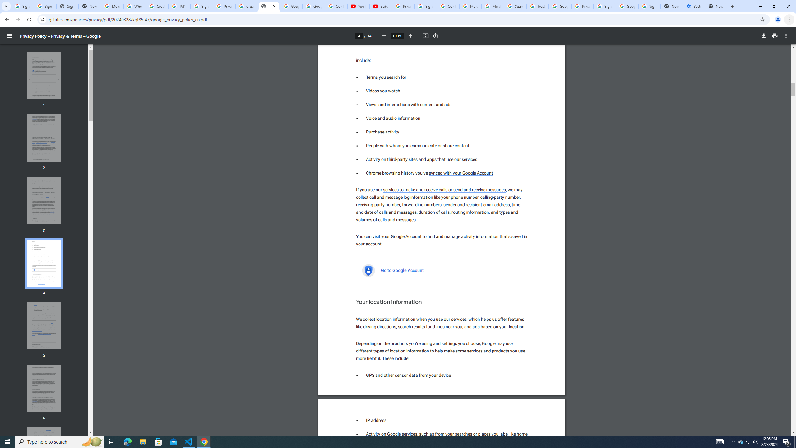 Image resolution: width=796 pixels, height=448 pixels. I want to click on Activity on third-party sites and apps that use our services, so click(422, 159).